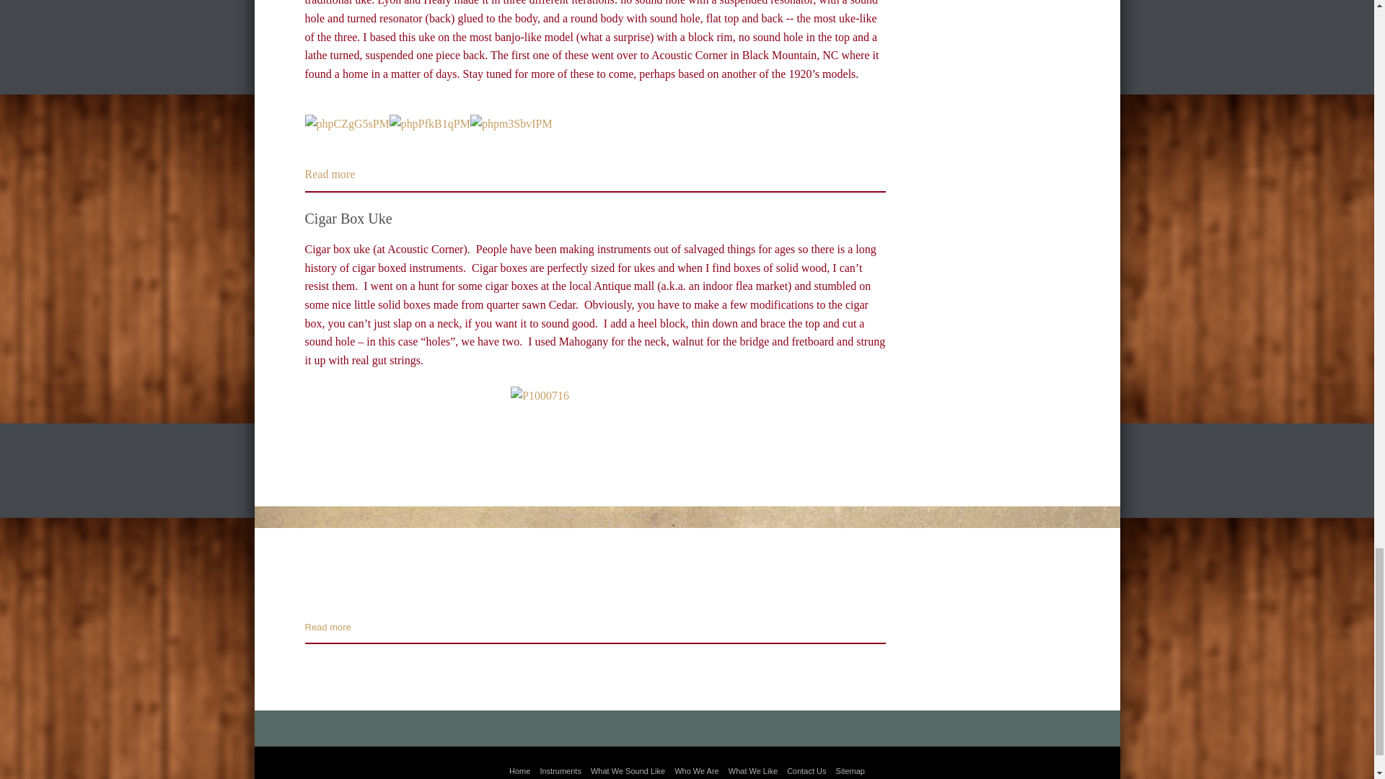  Describe the element at coordinates (697, 770) in the screenshot. I see `Who We Are` at that location.